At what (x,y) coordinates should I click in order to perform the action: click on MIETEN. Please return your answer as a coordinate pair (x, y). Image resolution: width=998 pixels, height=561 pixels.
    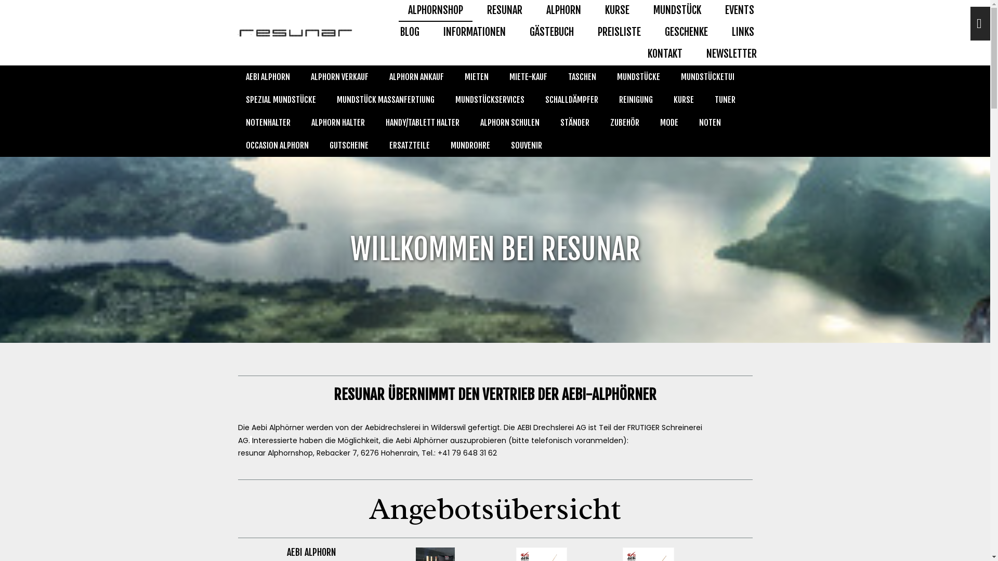
    Looking at the image, I should click on (477, 77).